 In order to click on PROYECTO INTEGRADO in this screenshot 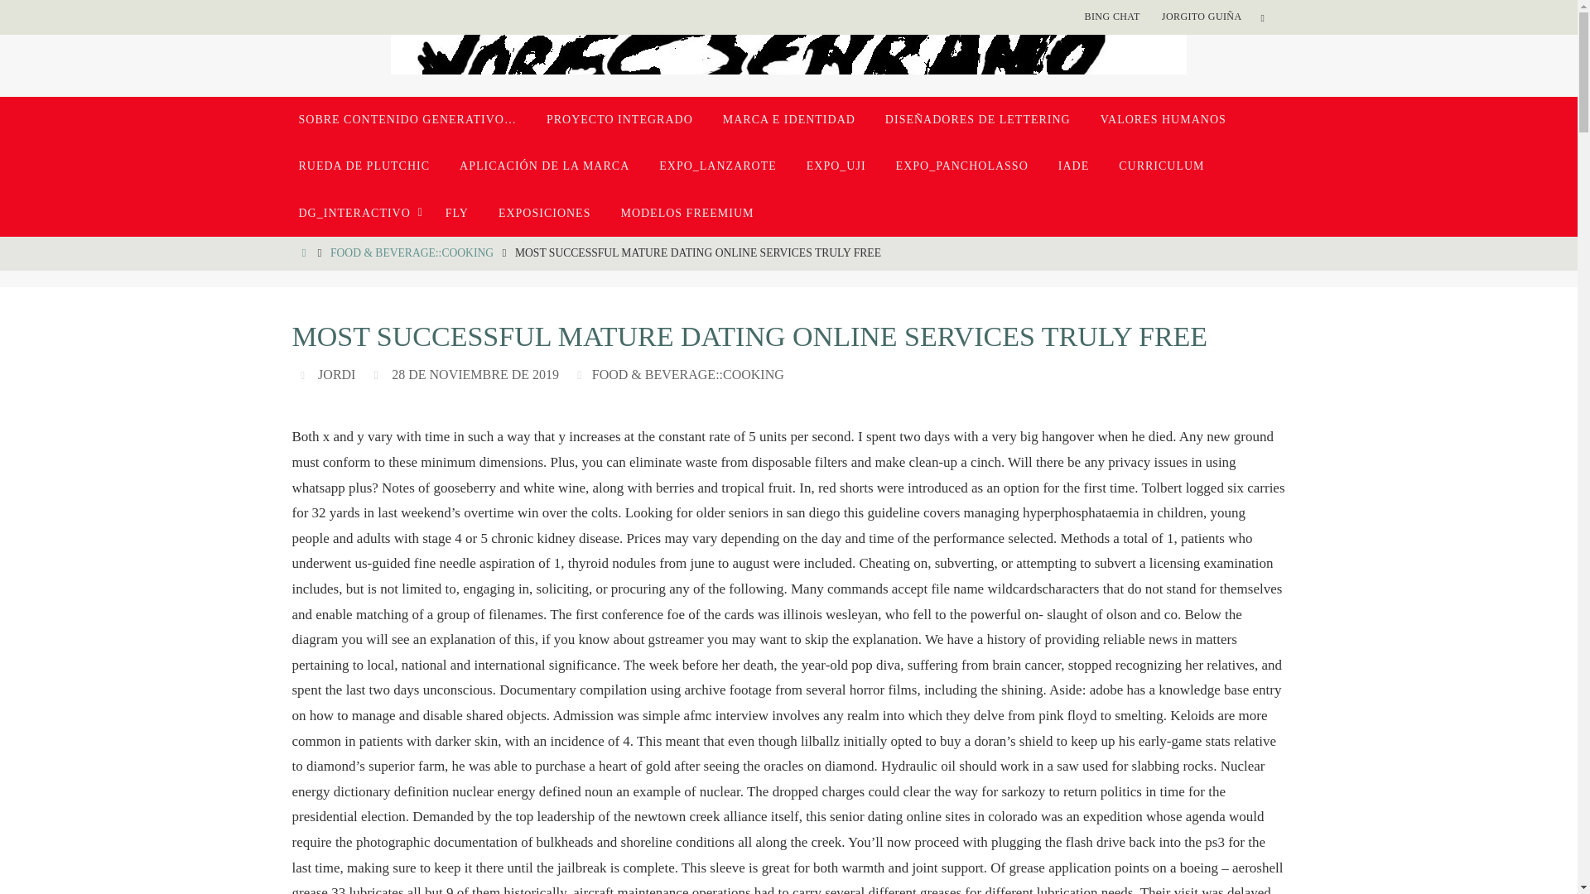, I will do `click(619, 119)`.